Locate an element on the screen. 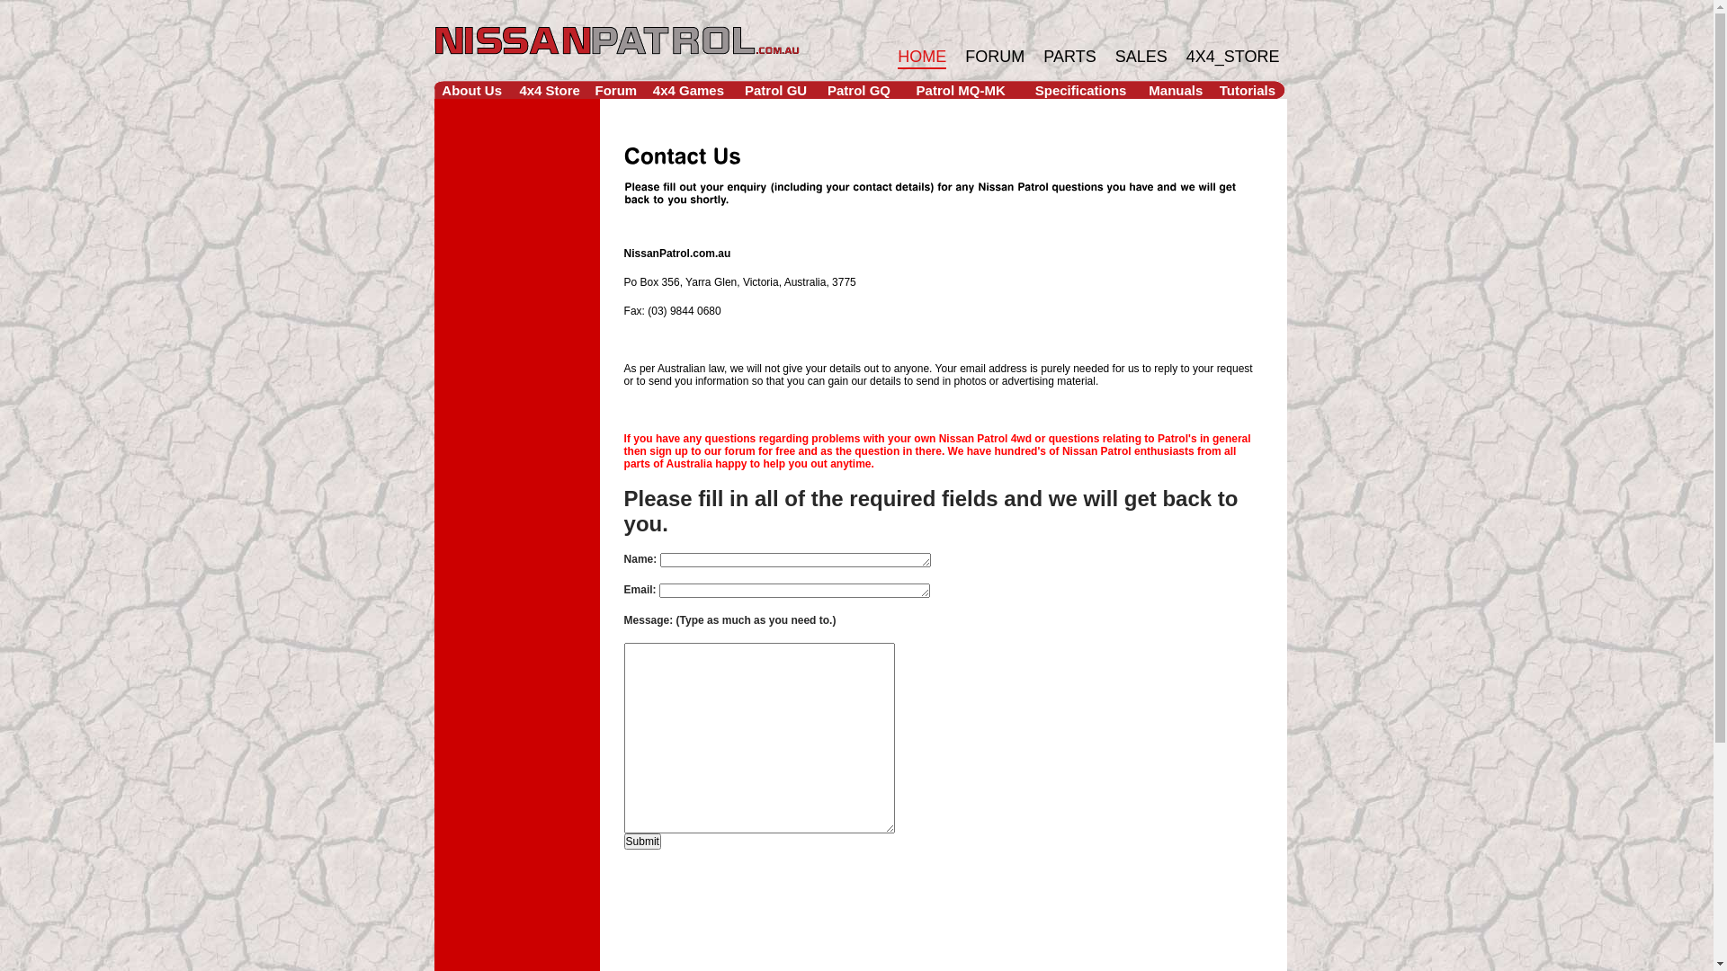  SALES is located at coordinates (1141, 58).